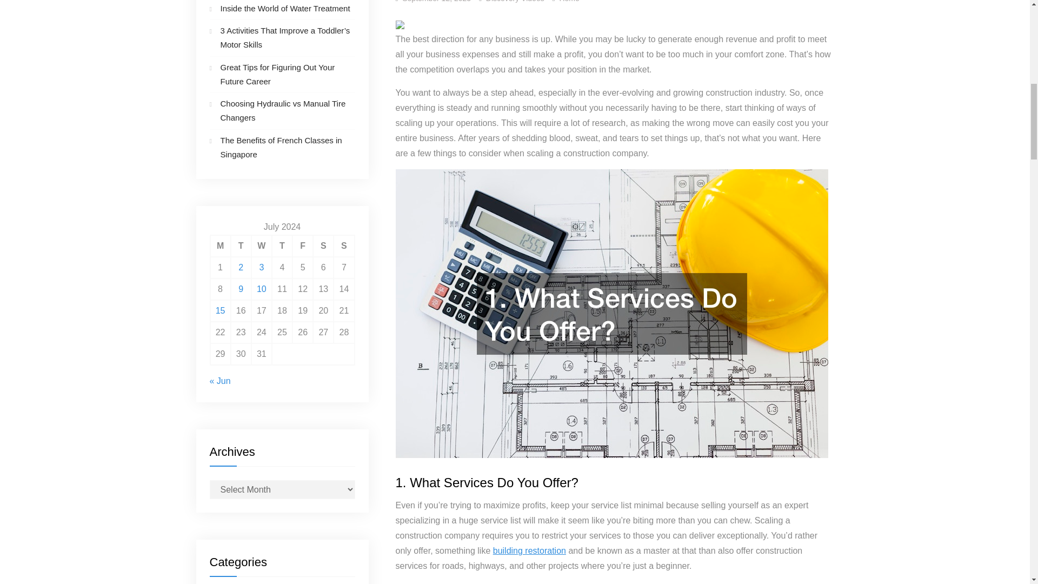 This screenshot has width=1038, height=584. What do you see at coordinates (569, 1) in the screenshot?
I see `Home` at bounding box center [569, 1].